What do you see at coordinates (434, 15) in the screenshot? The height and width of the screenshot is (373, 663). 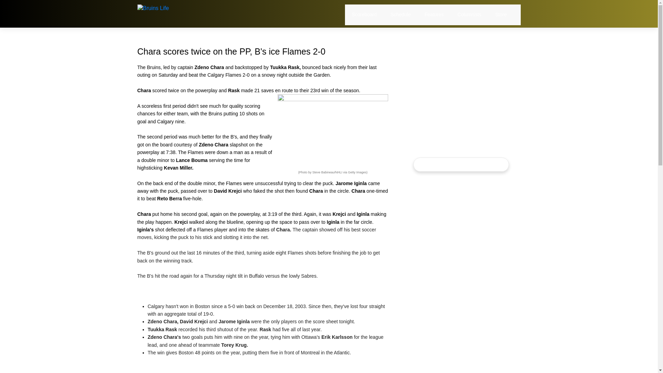 I see `Features` at bounding box center [434, 15].